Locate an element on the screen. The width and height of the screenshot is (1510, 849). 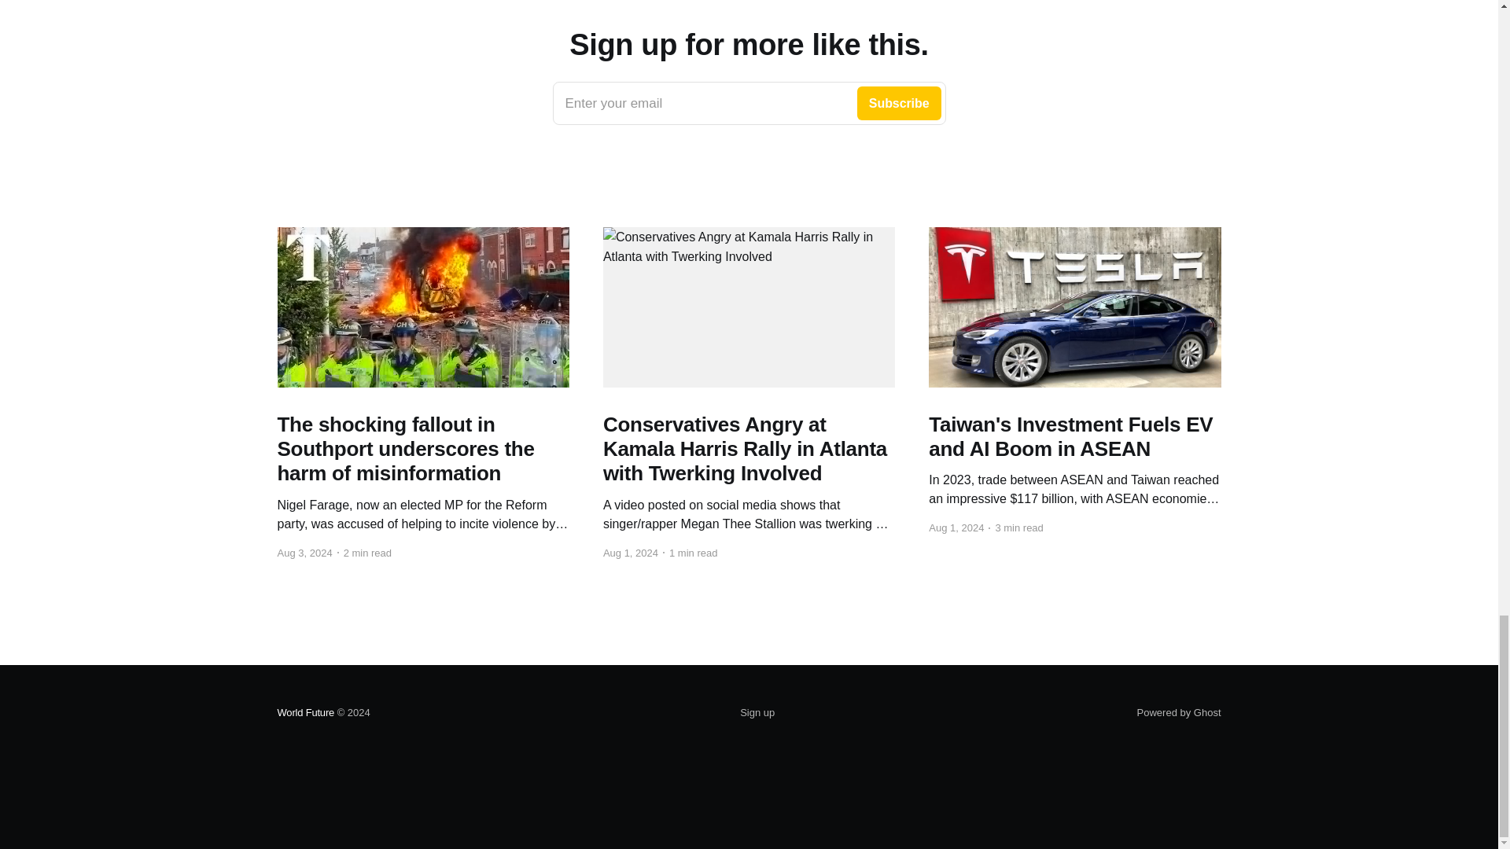
World Future is located at coordinates (305, 712).